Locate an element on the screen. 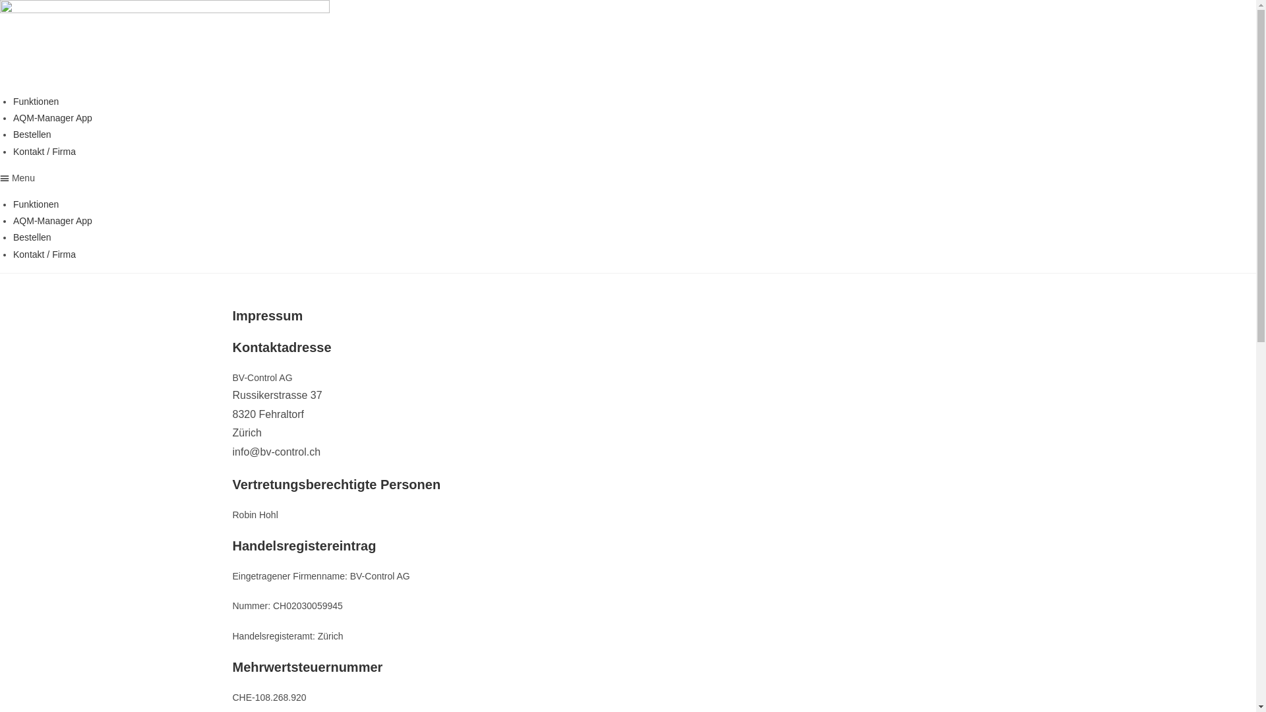 This screenshot has width=1266, height=712. Bestellen is located at coordinates (32, 134).